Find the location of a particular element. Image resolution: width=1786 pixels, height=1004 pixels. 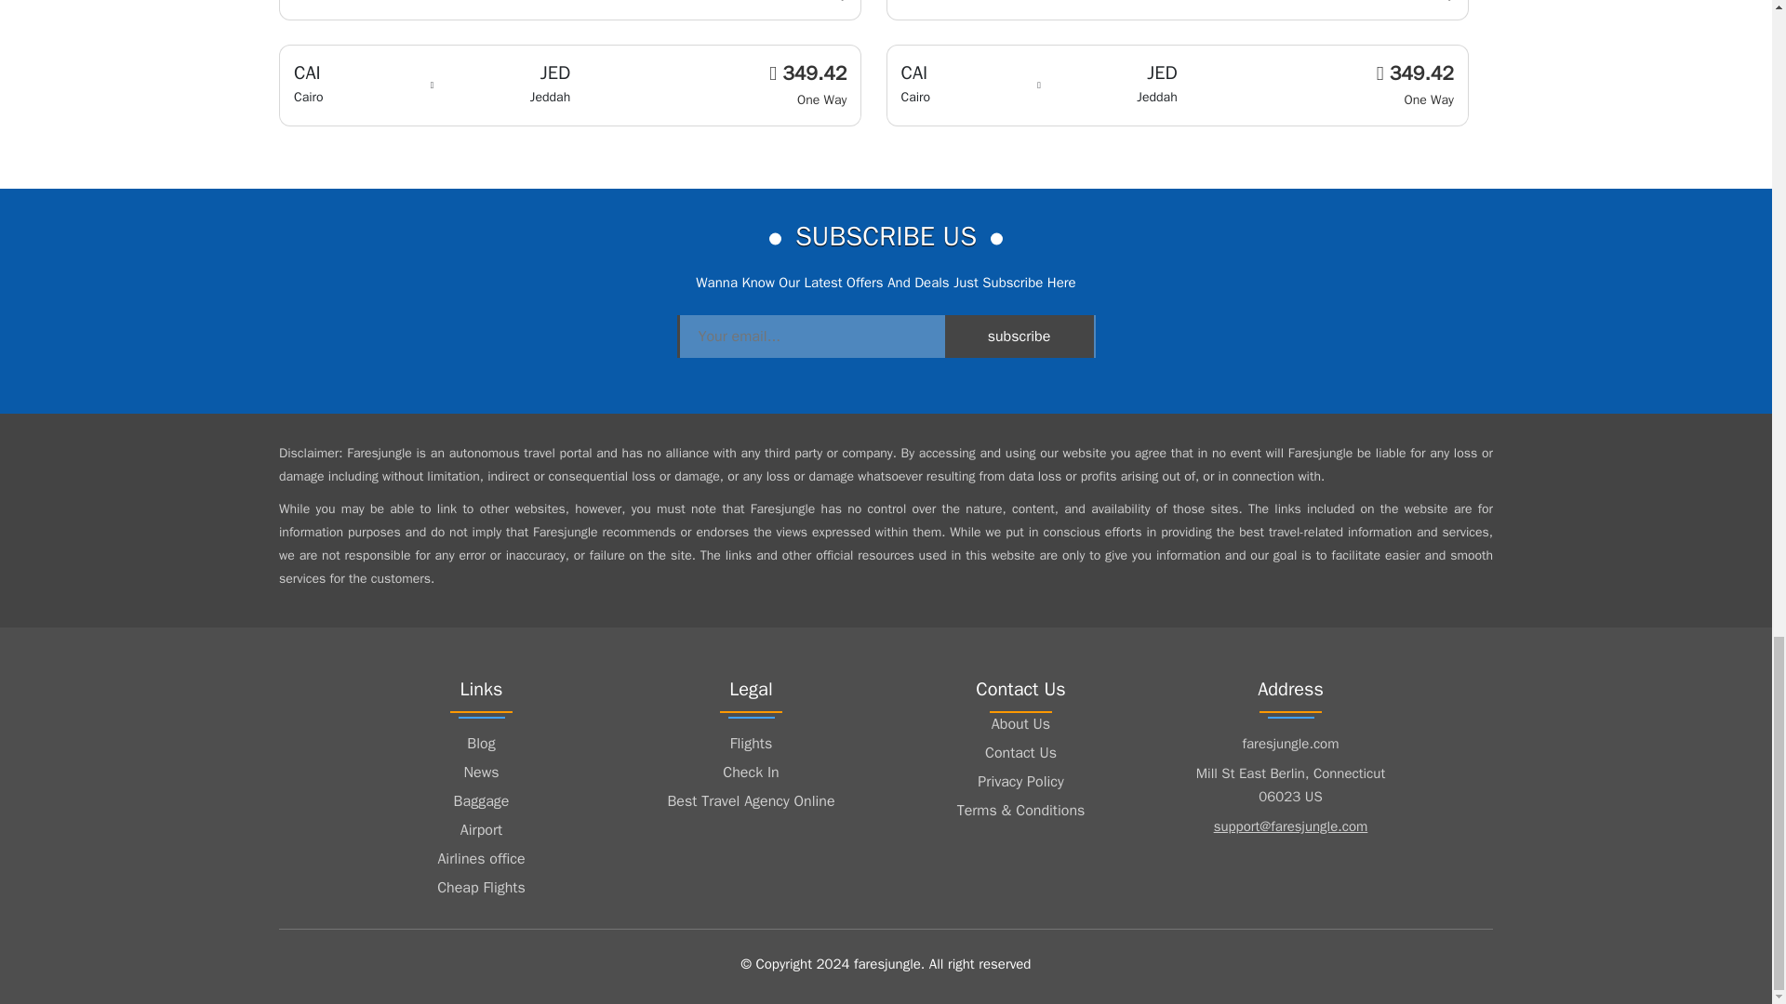

Contact Us is located at coordinates (1020, 753).